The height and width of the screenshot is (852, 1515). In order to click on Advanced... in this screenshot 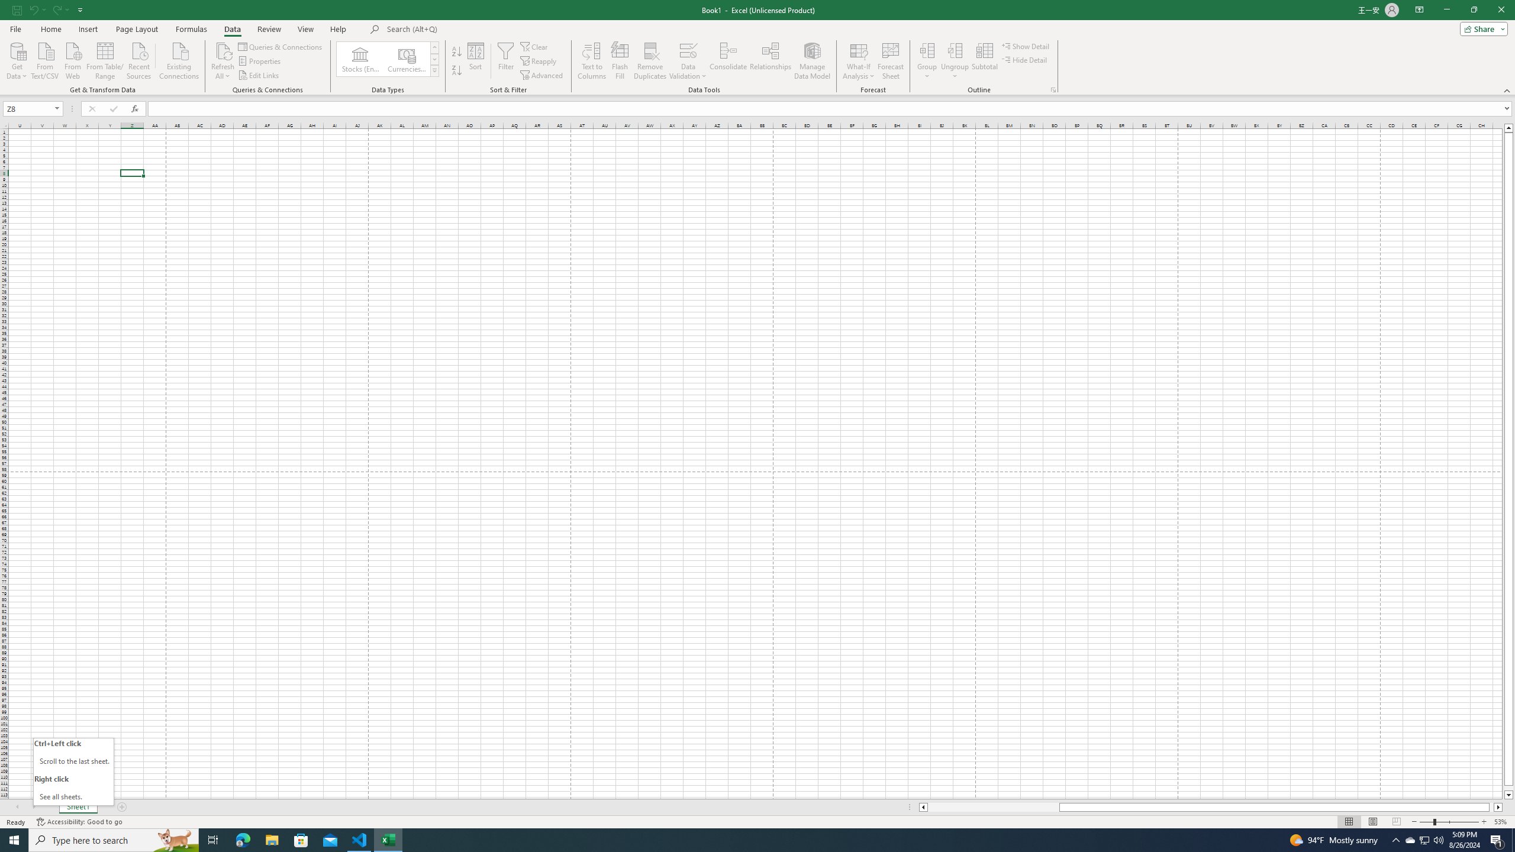, I will do `click(542, 76)`.